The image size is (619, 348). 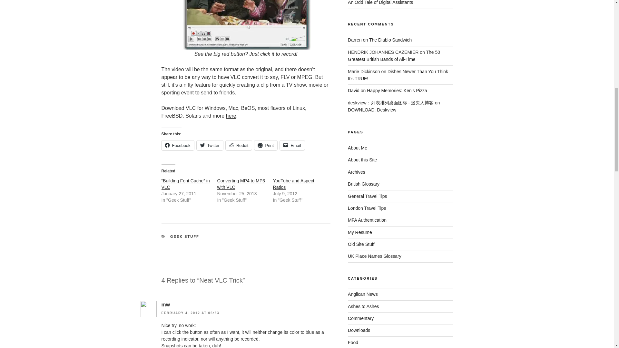 What do you see at coordinates (210, 145) in the screenshot?
I see `Twitter` at bounding box center [210, 145].